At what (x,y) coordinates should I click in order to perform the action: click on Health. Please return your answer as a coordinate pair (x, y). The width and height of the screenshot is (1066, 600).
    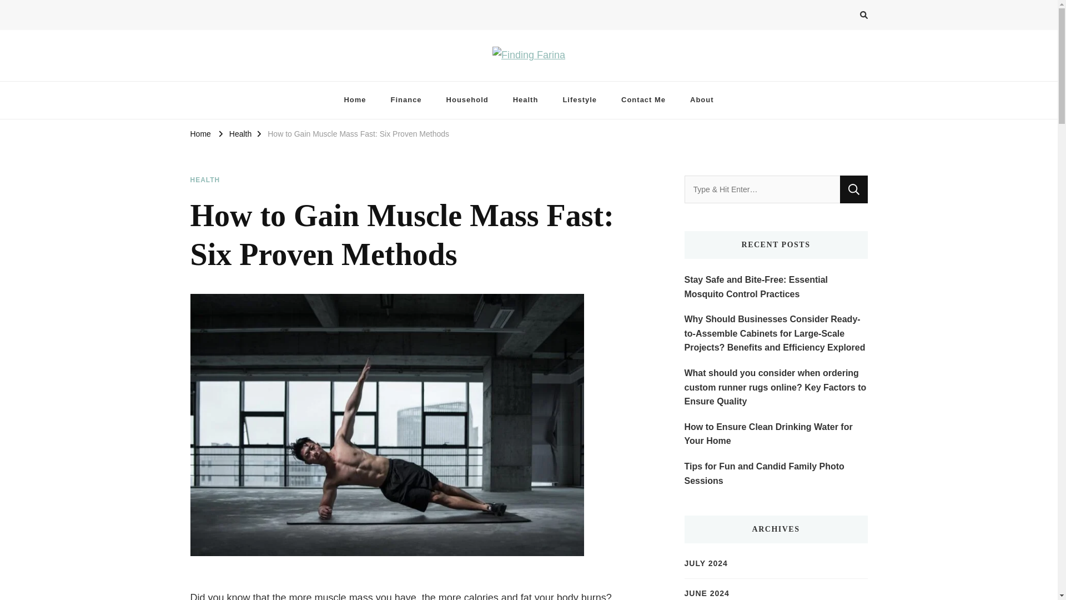
    Looking at the image, I should click on (526, 100).